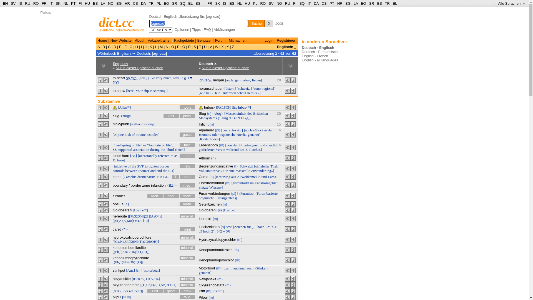  Describe the element at coordinates (116, 116) in the screenshot. I see `slug` at that location.